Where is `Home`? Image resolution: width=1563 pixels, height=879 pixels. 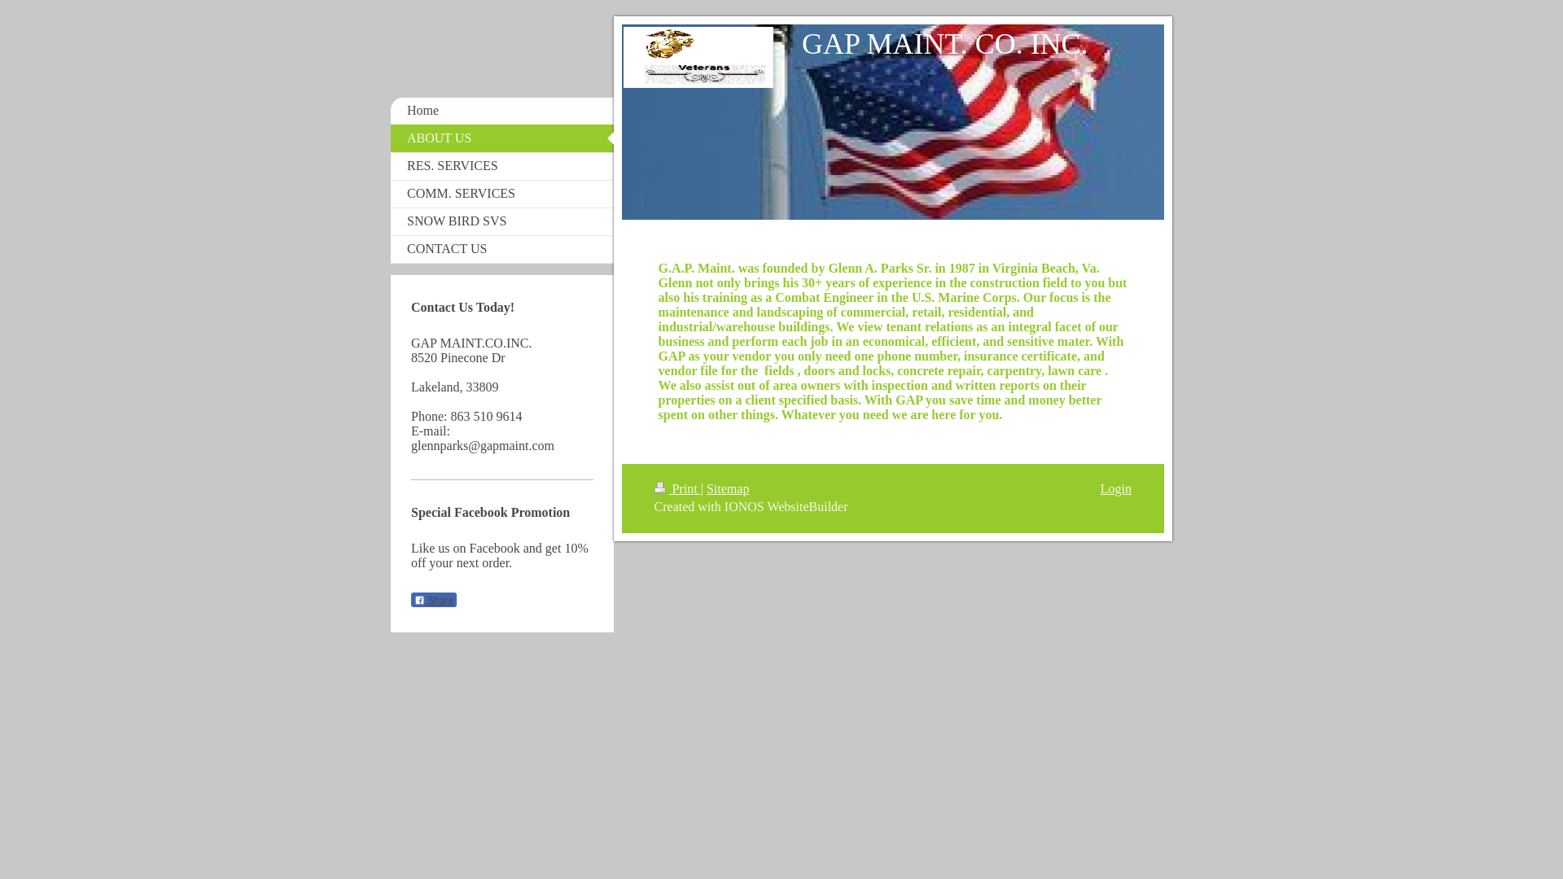
Home is located at coordinates (502, 111).